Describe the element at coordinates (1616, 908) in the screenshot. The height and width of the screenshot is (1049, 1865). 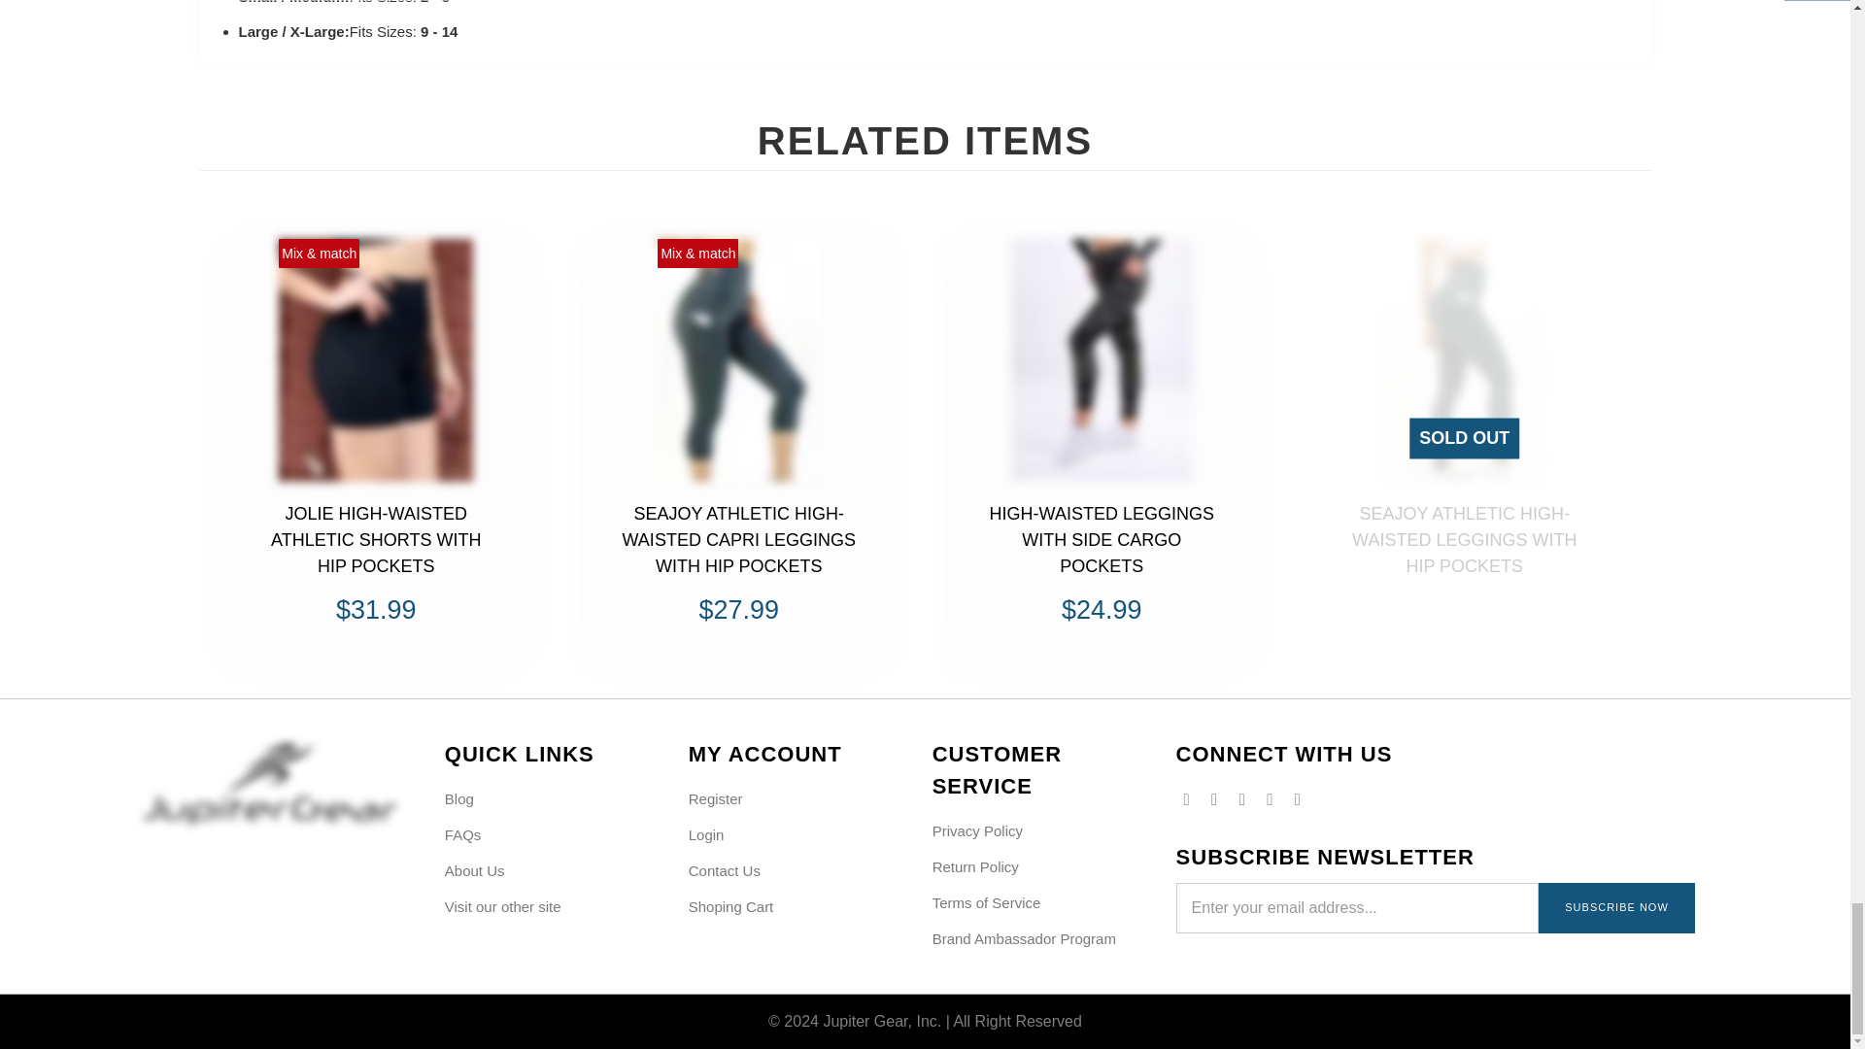
I see `Subscribe Now` at that location.